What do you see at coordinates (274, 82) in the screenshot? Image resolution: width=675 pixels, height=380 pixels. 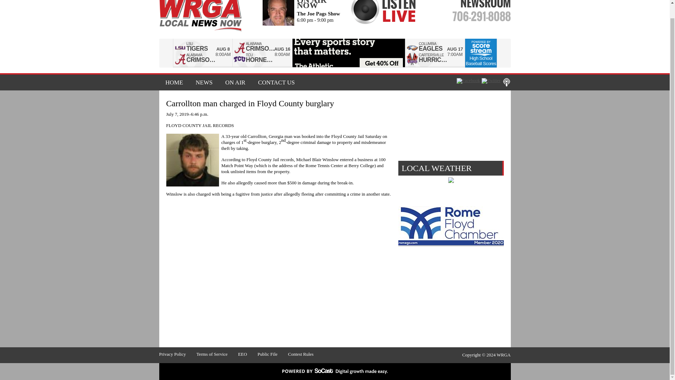 I see `CONTACT US` at bounding box center [274, 82].